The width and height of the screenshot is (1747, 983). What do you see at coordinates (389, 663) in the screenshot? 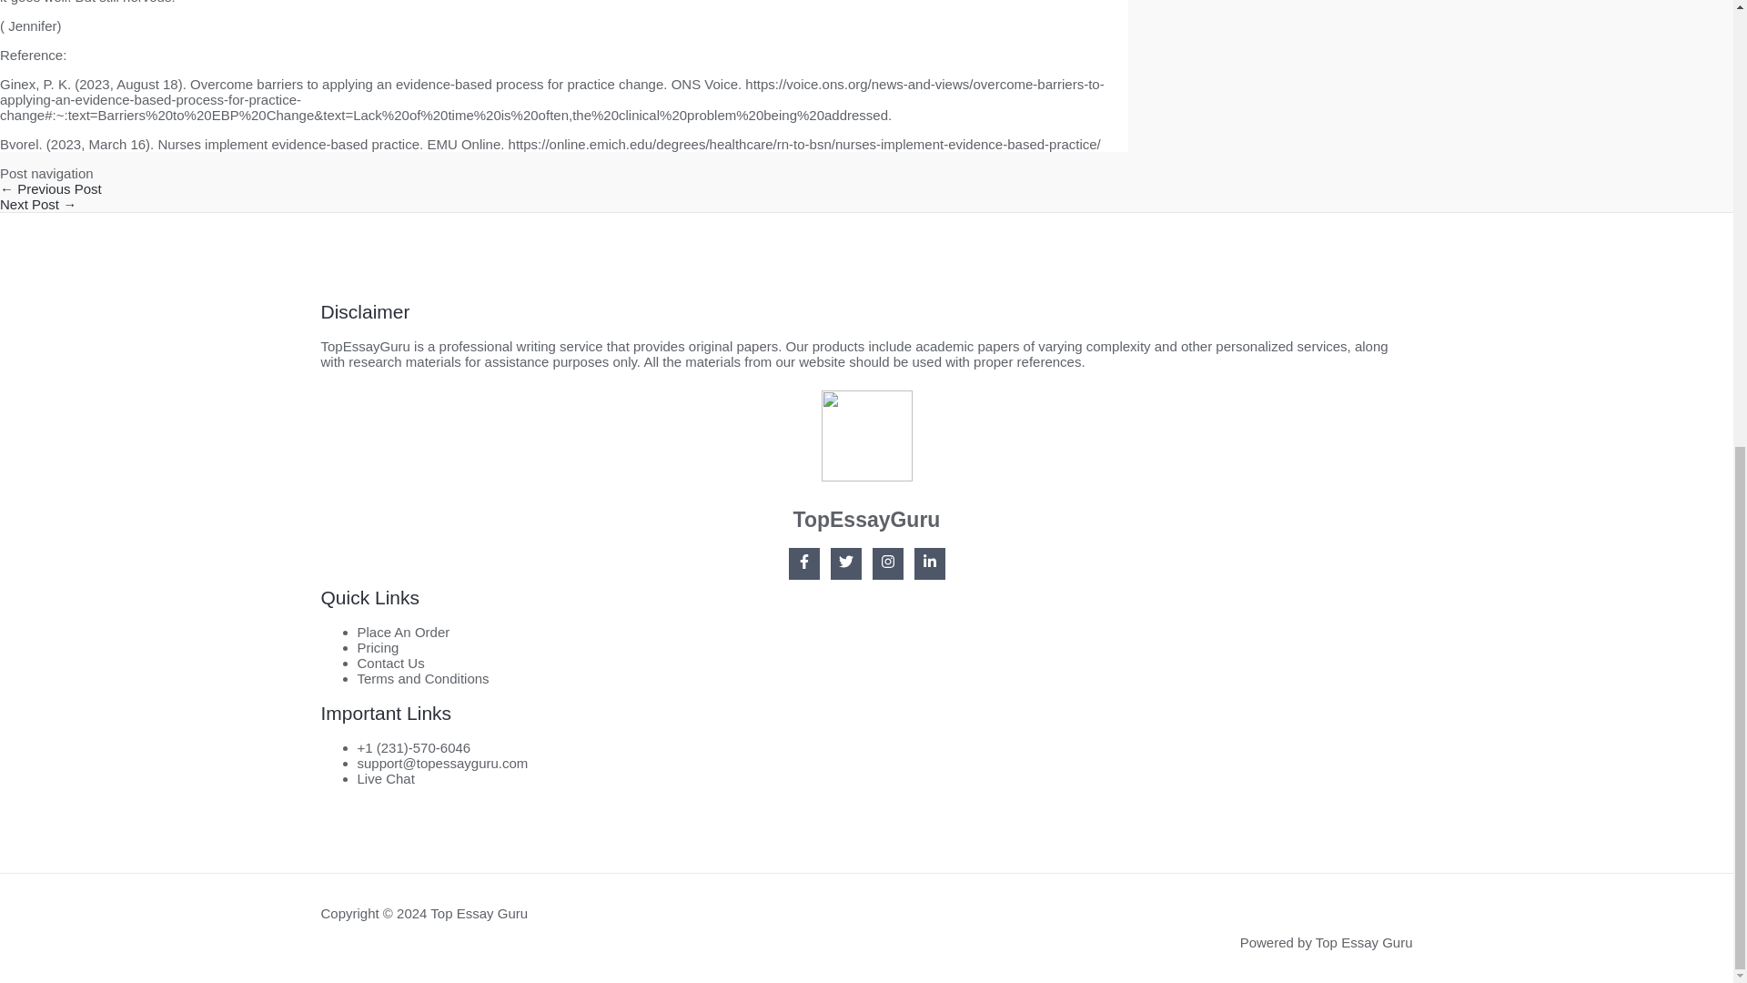
I see `Contact Us` at bounding box center [389, 663].